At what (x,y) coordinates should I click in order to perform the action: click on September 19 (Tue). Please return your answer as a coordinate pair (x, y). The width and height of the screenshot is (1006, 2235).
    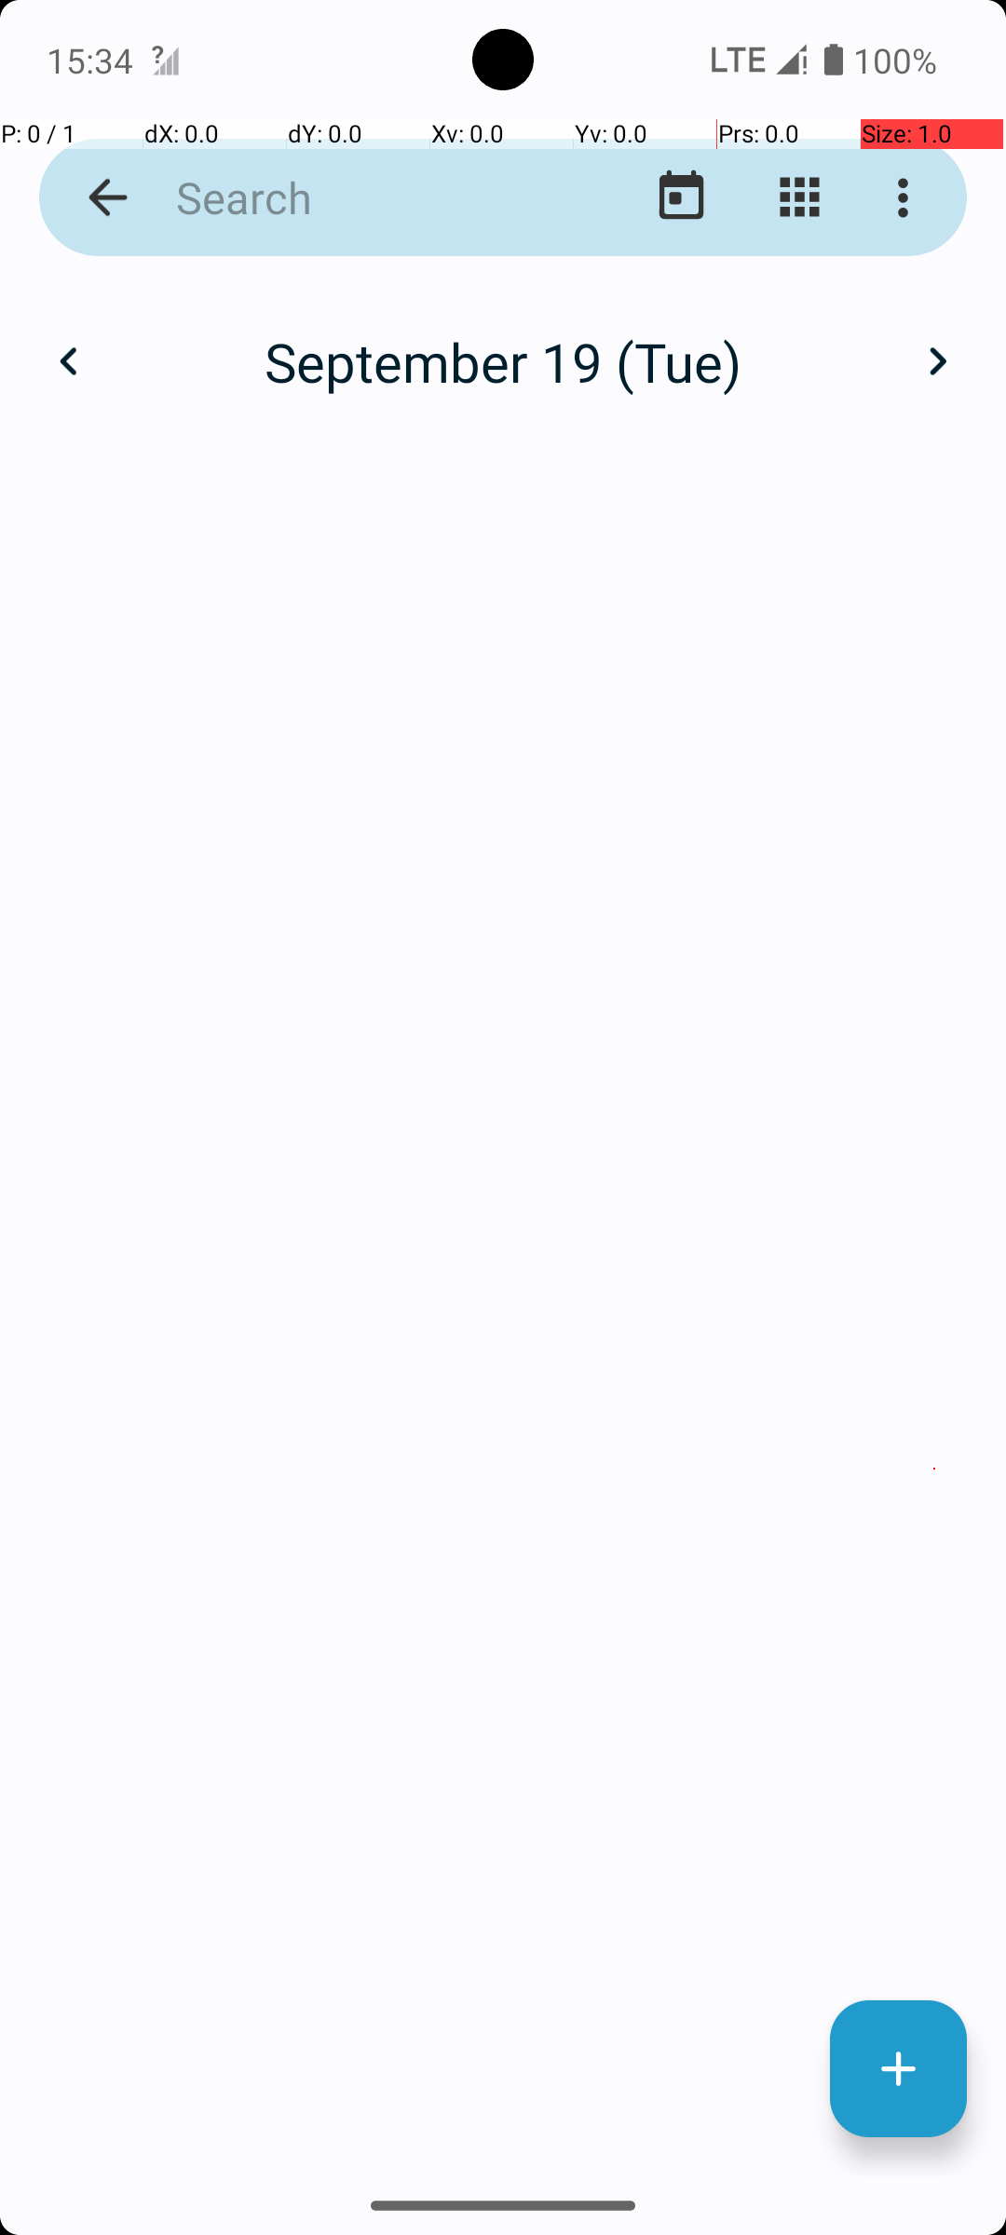
    Looking at the image, I should click on (503, 361).